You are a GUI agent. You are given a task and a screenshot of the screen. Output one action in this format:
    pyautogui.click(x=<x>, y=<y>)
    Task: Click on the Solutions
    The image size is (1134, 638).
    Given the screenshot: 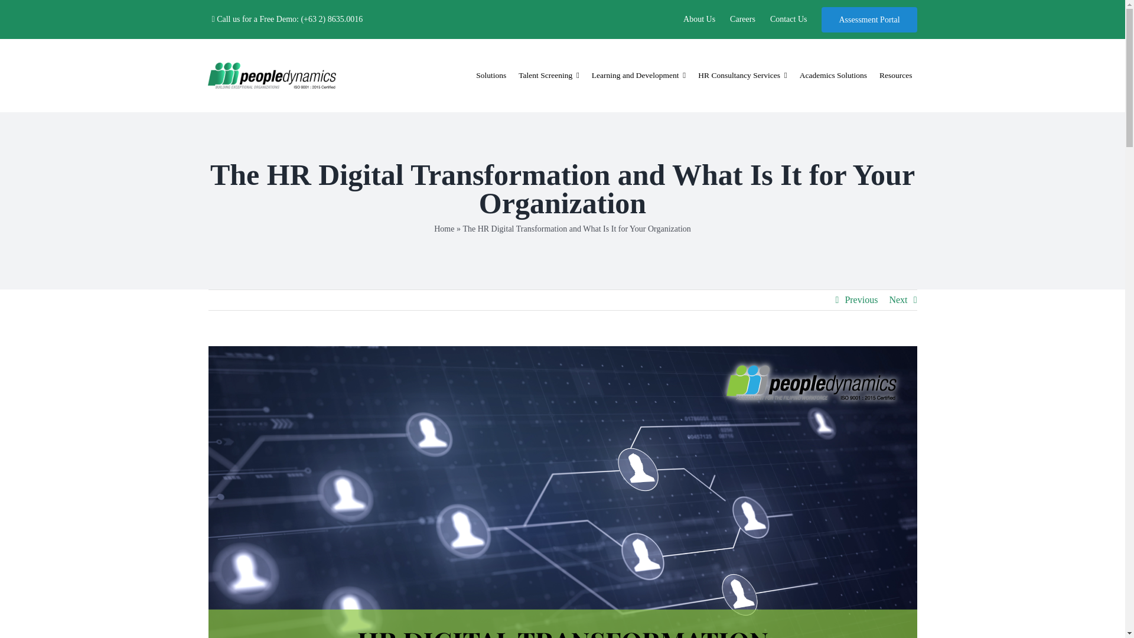 What is the action you would take?
    pyautogui.click(x=491, y=76)
    